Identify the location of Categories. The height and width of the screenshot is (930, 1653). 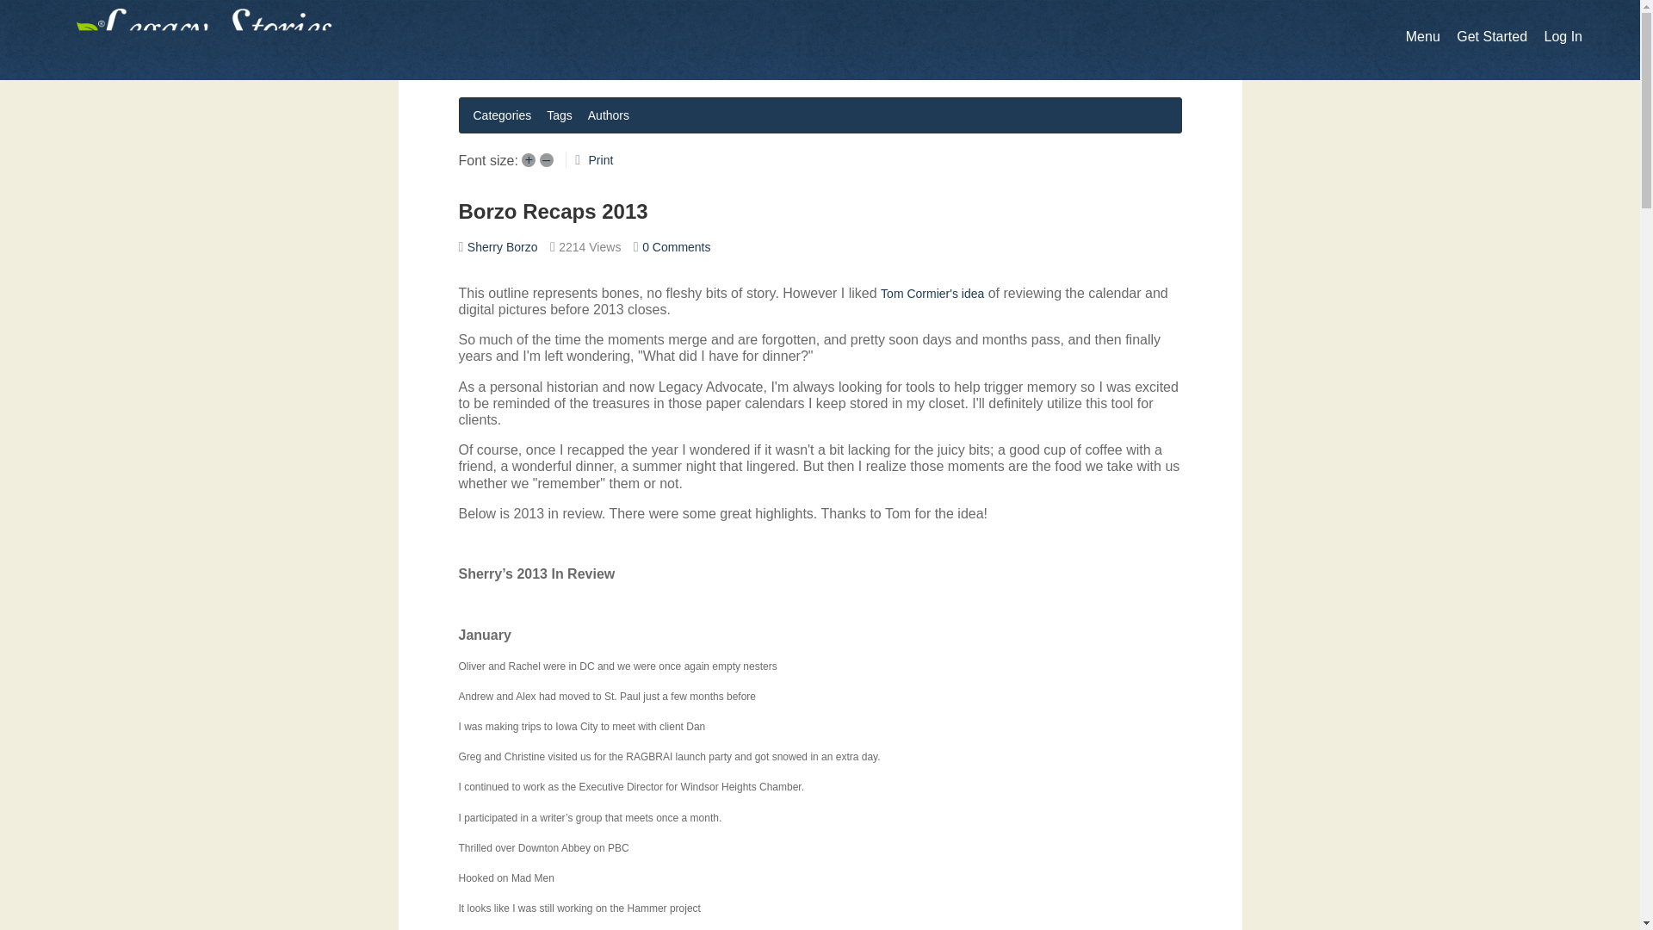
(502, 115).